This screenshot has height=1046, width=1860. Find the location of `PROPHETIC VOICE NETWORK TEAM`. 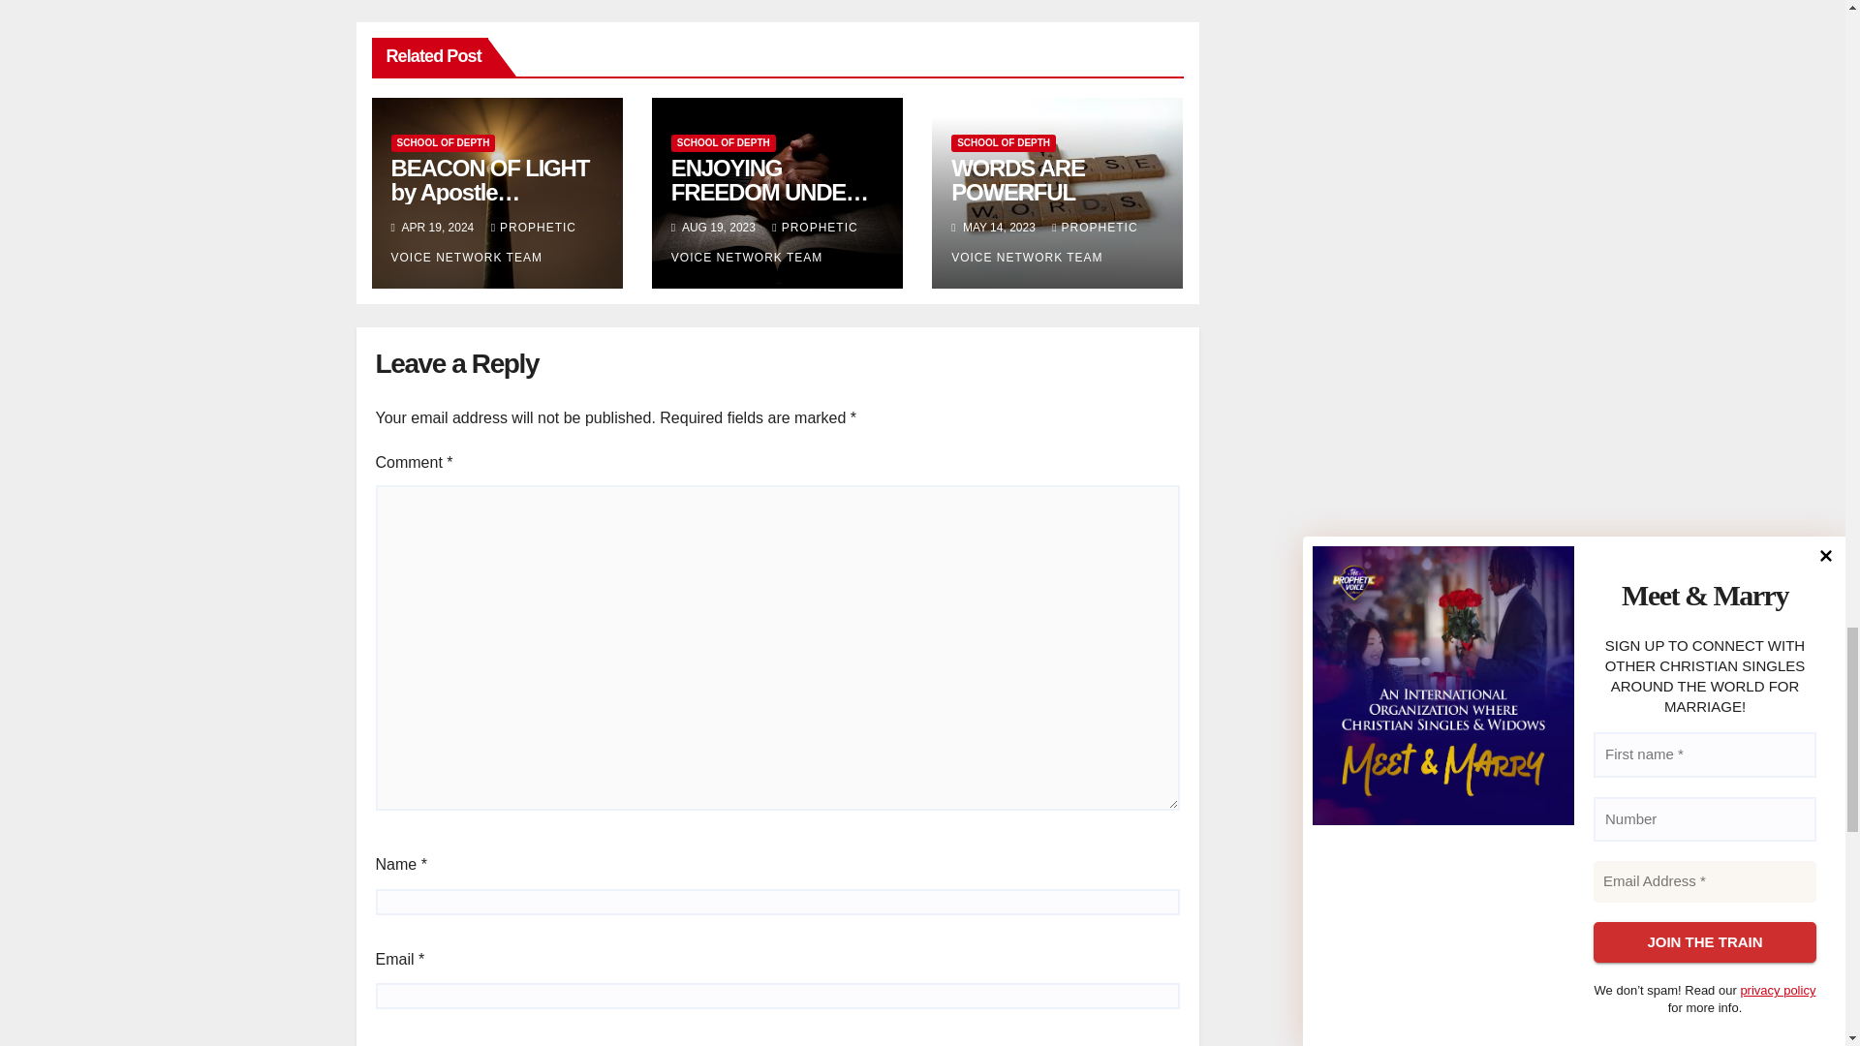

PROPHETIC VOICE NETWORK TEAM is located at coordinates (483, 242).